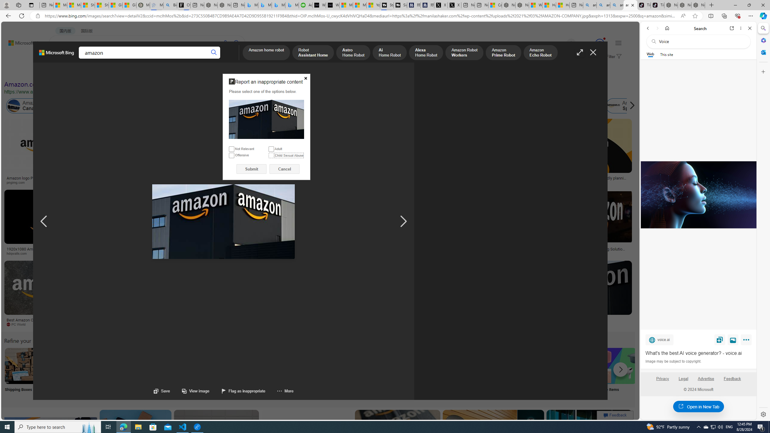 Image resolution: width=770 pixels, height=433 pixels. Describe the element at coordinates (82, 60) in the screenshot. I see `IMAGES` at that location.